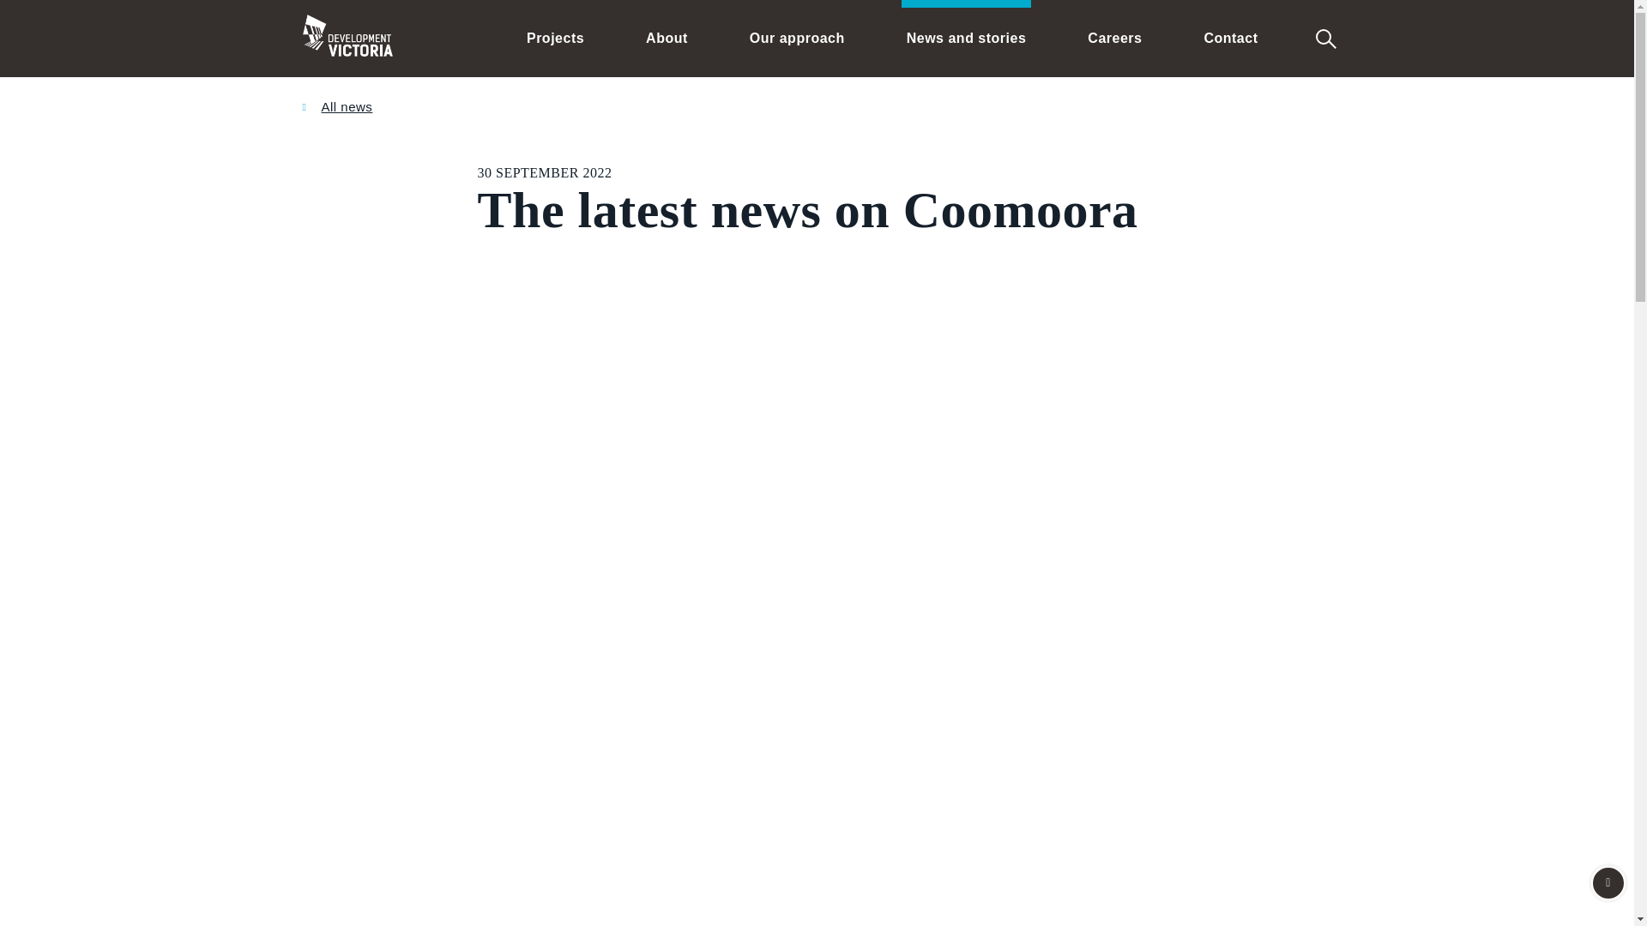 The width and height of the screenshot is (1647, 926). I want to click on Back to Top, so click(1608, 882).